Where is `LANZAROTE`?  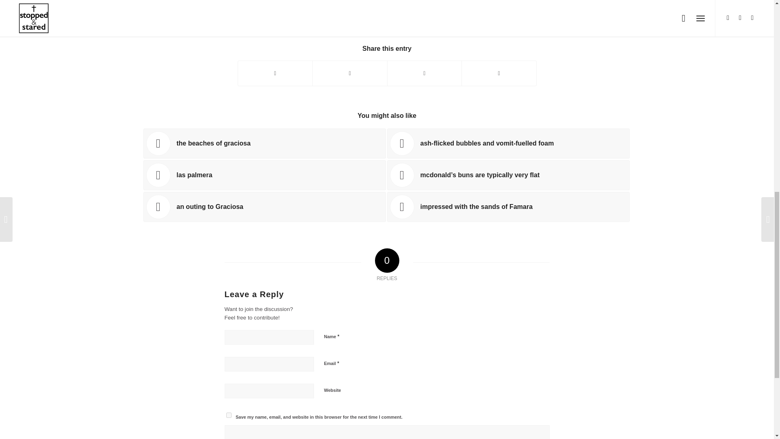
LANZAROTE is located at coordinates (514, 13).